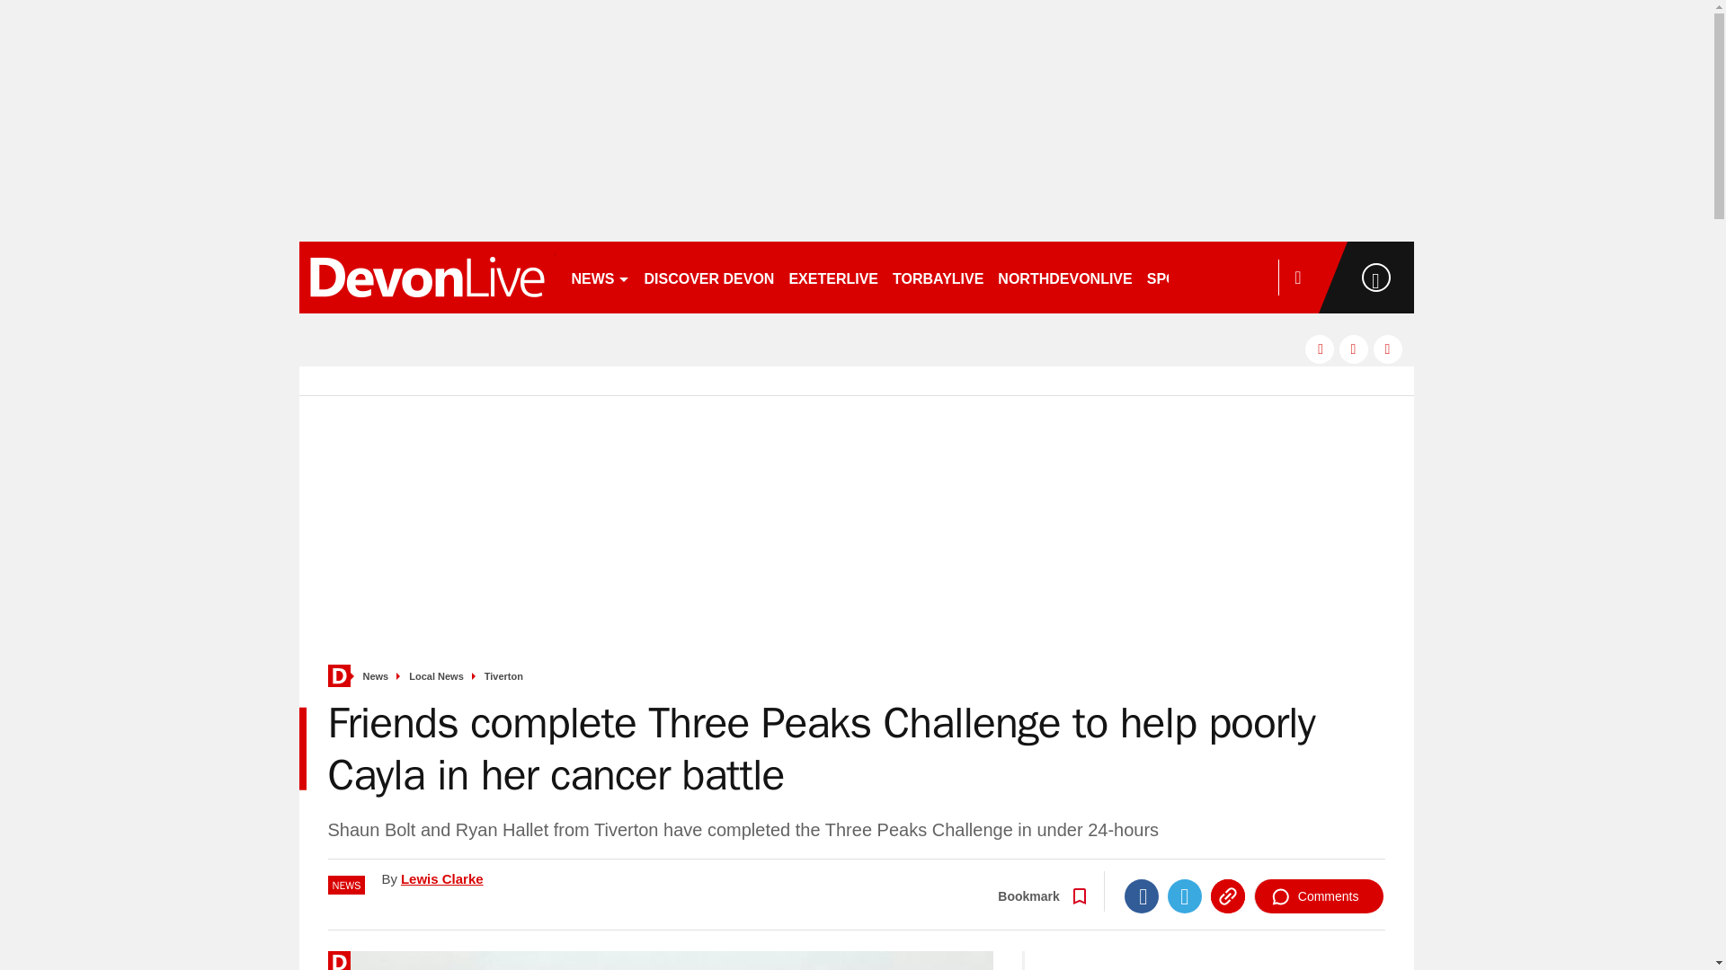 This screenshot has width=1726, height=970. What do you see at coordinates (1320, 348) in the screenshot?
I see `facebook` at bounding box center [1320, 348].